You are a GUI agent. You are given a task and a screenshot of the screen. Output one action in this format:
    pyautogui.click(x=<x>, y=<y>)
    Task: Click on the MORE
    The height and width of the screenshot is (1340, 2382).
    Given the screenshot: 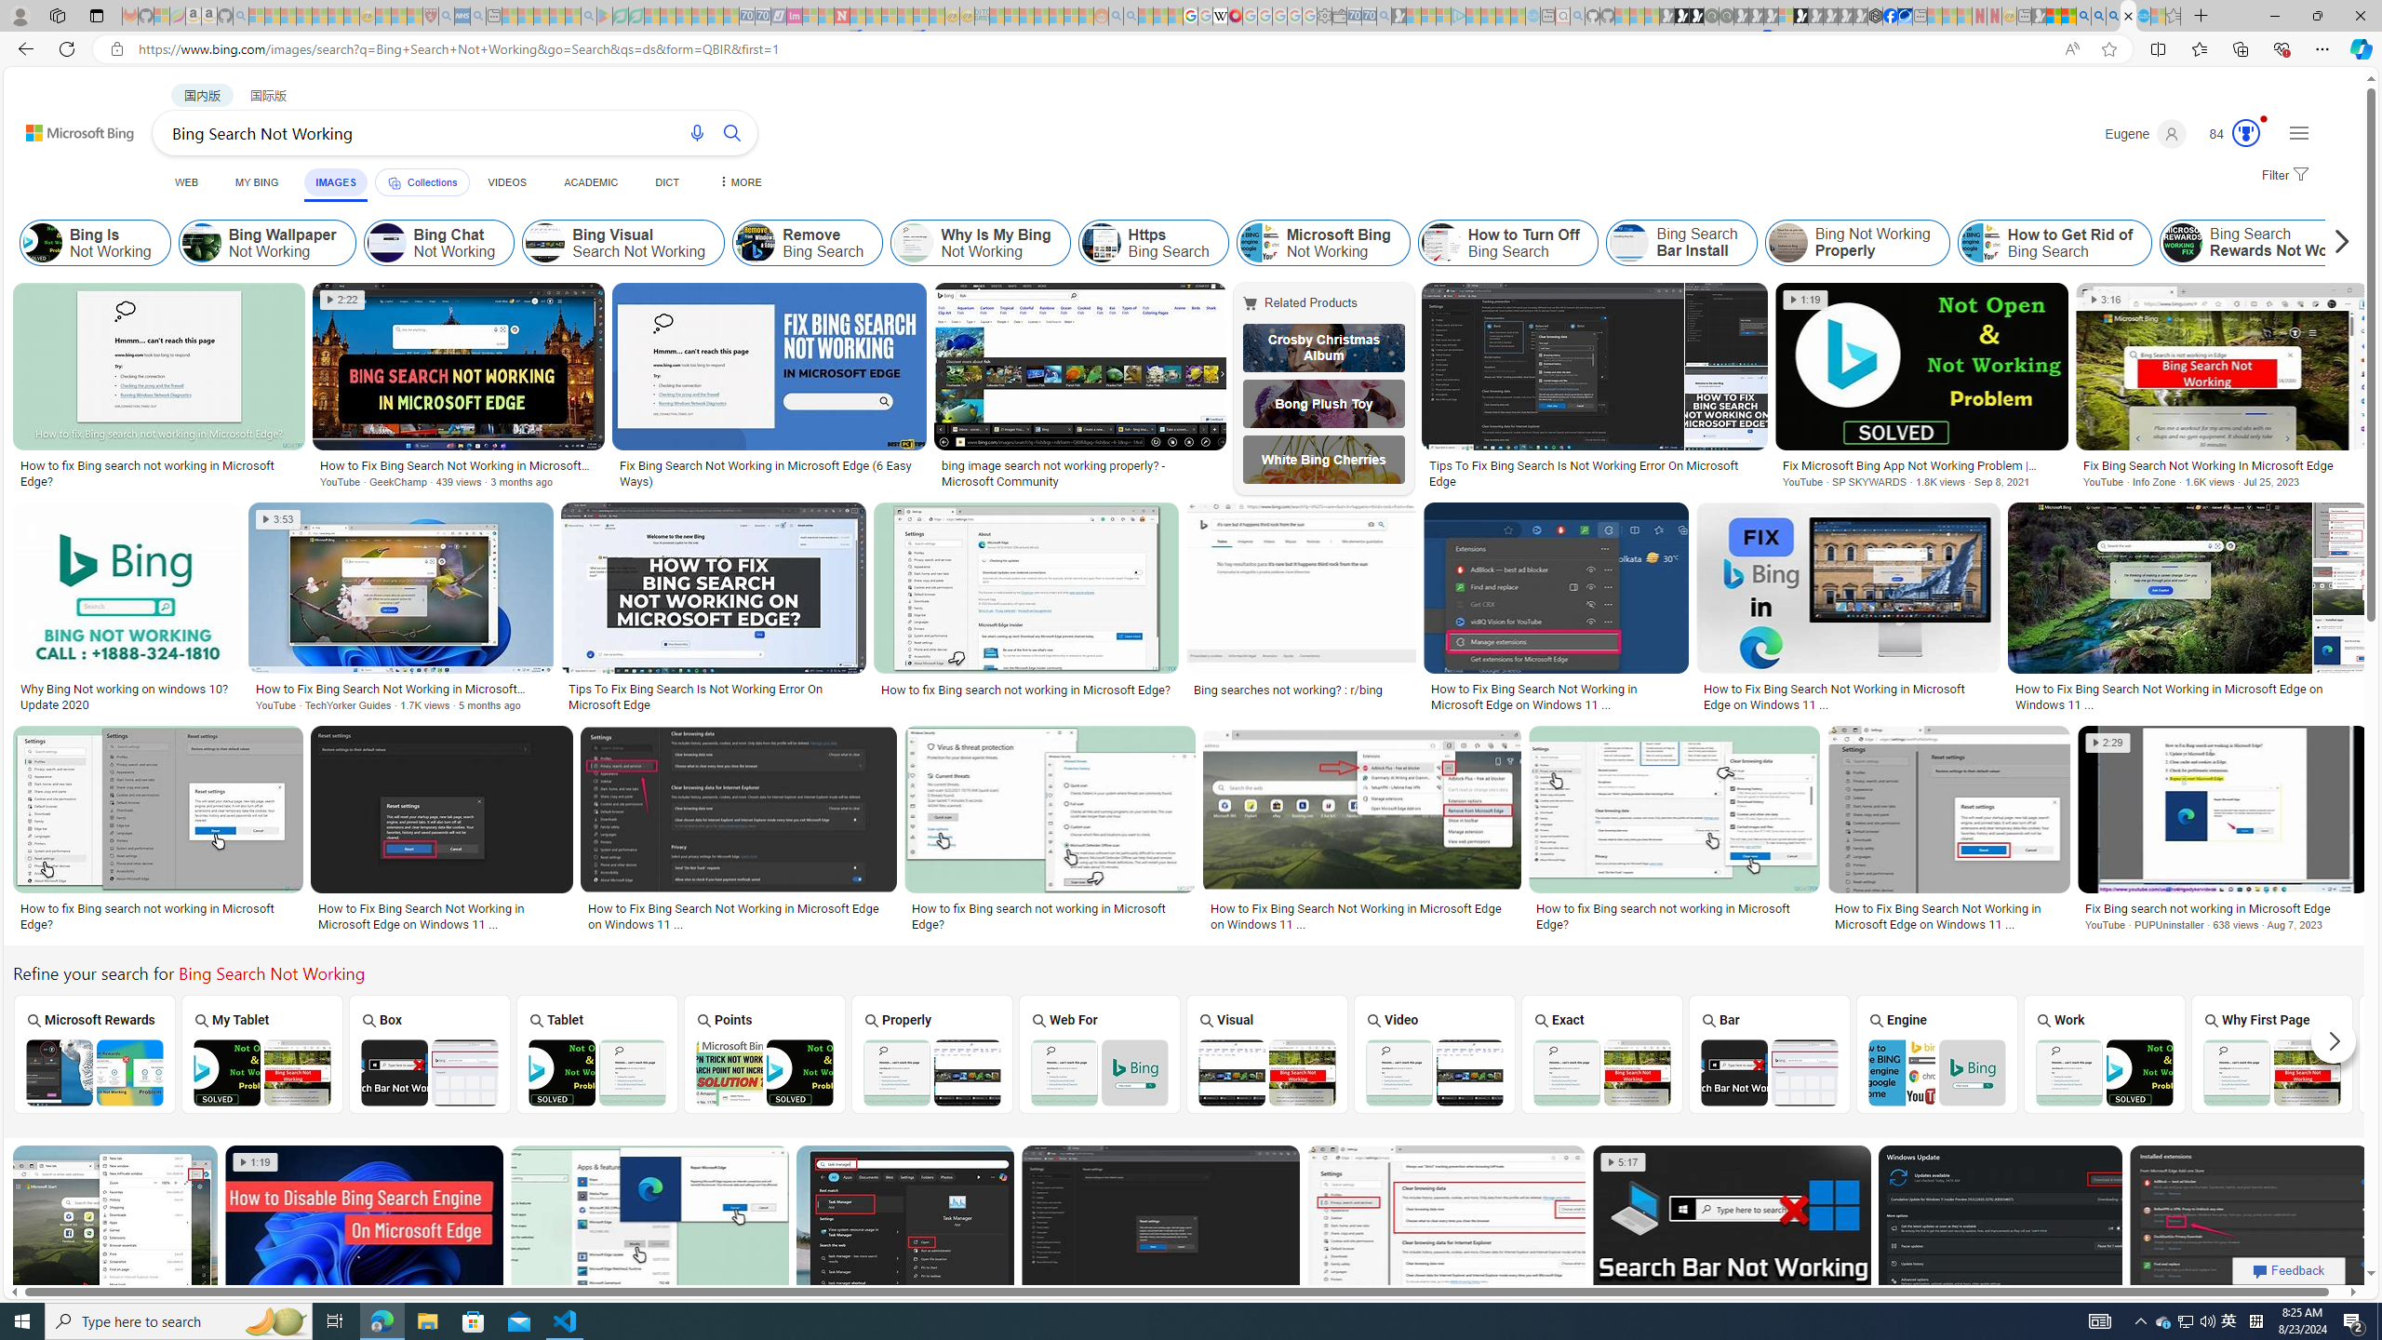 What is the action you would take?
    pyautogui.click(x=739, y=182)
    